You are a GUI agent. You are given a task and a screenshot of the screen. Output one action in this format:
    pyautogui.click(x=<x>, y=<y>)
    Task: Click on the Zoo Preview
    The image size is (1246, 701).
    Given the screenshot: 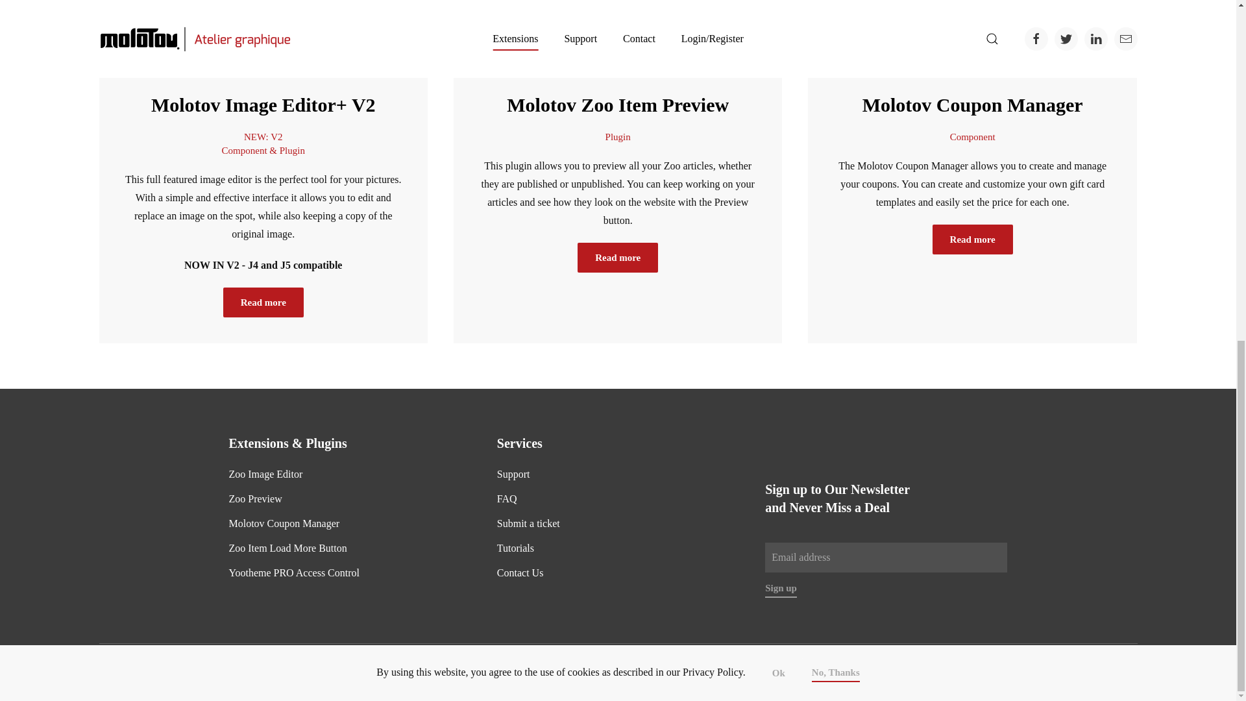 What is the action you would take?
    pyautogui.click(x=254, y=498)
    